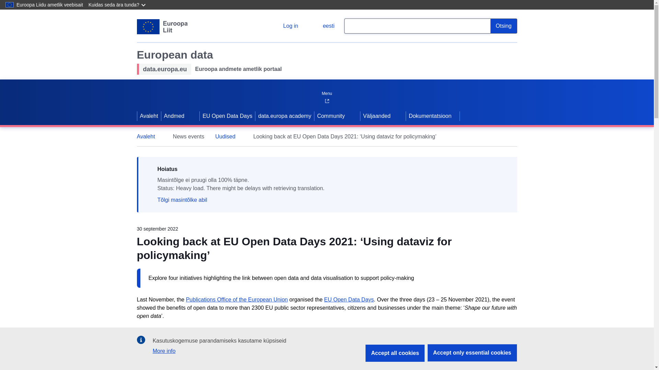  What do you see at coordinates (149, 116) in the screenshot?
I see `Avaleht` at bounding box center [149, 116].